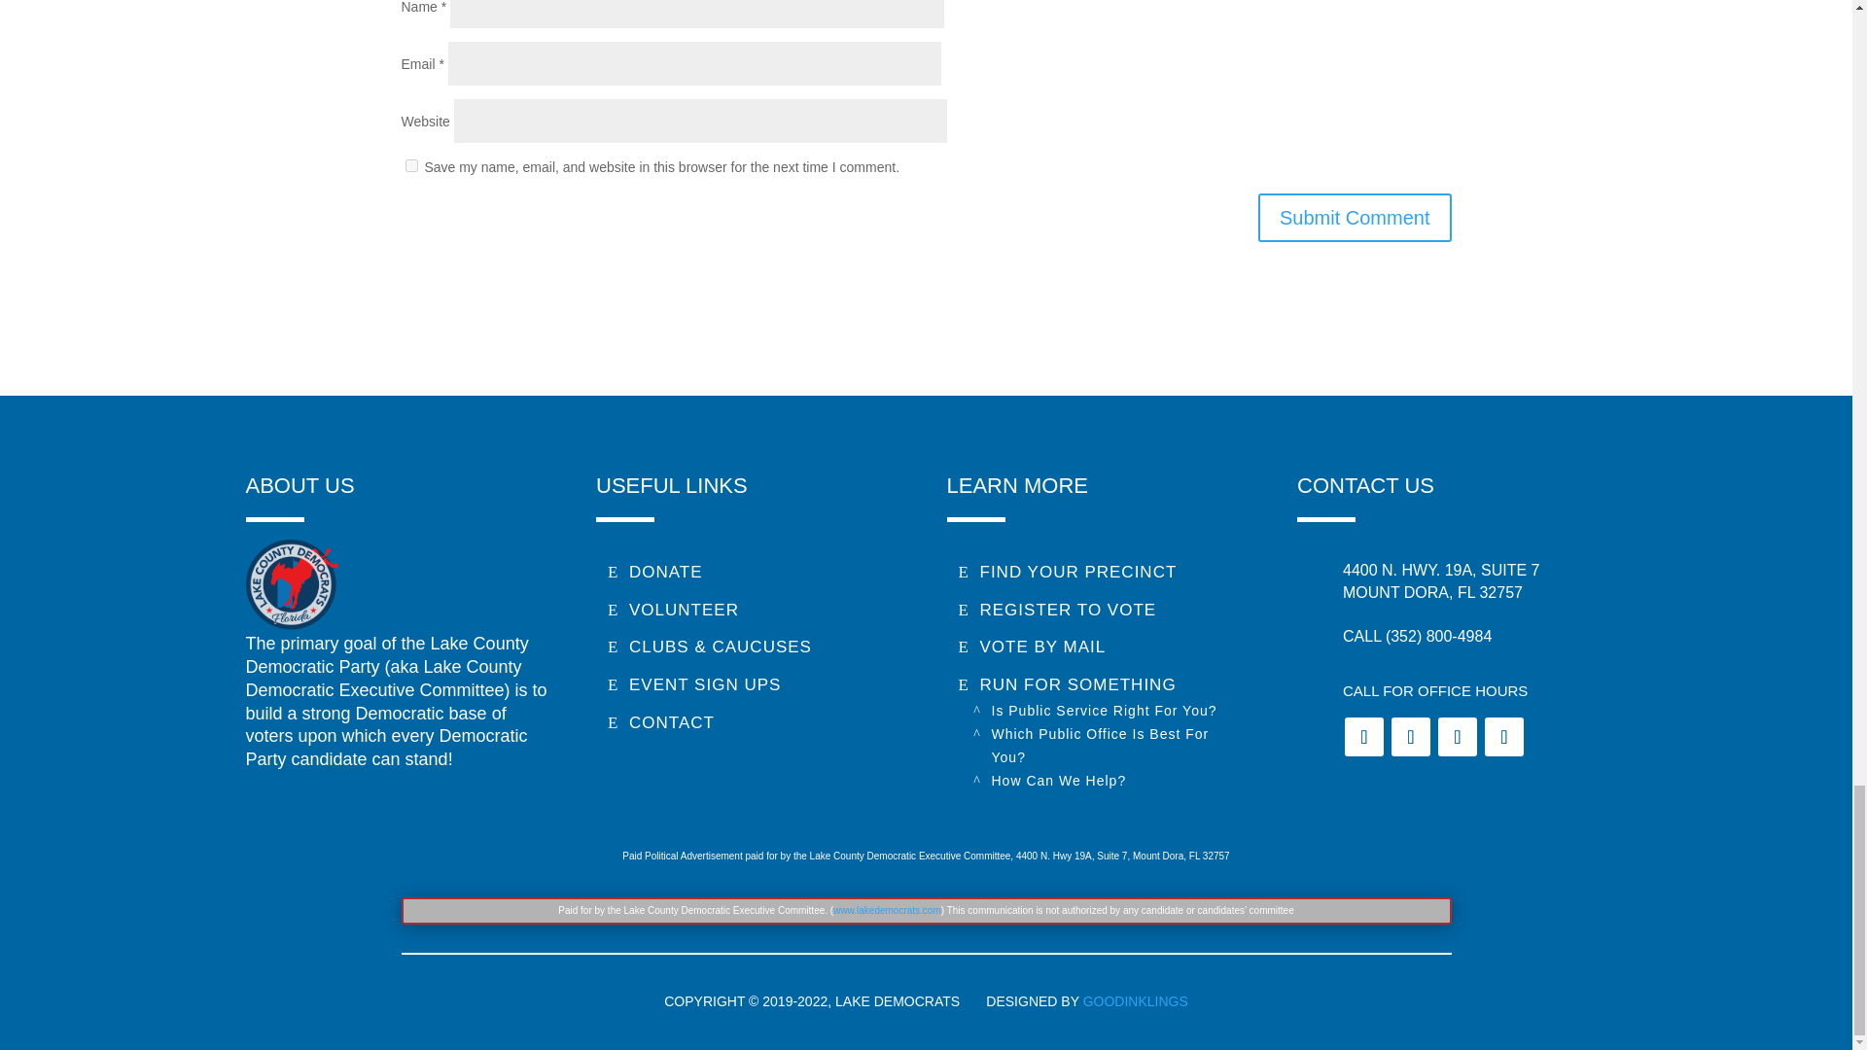  I want to click on VOLUNTEER, so click(673, 611).